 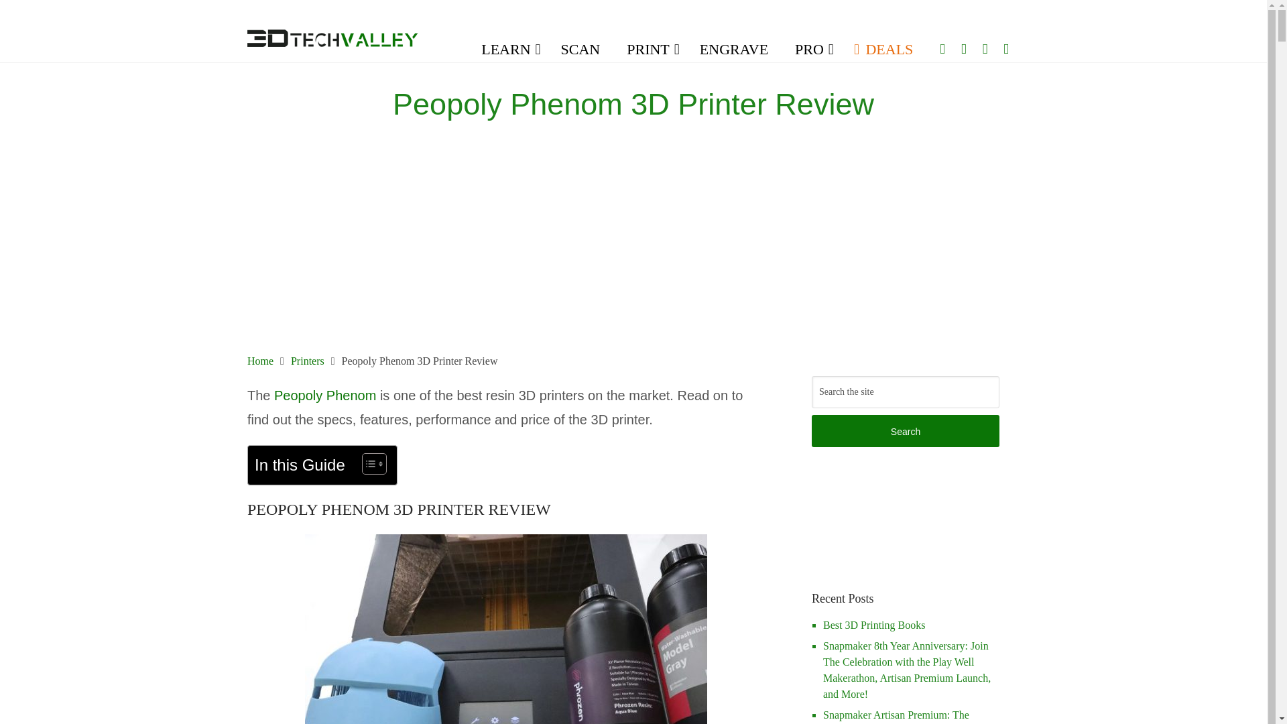 What do you see at coordinates (507, 50) in the screenshot?
I see `LEARN` at bounding box center [507, 50].